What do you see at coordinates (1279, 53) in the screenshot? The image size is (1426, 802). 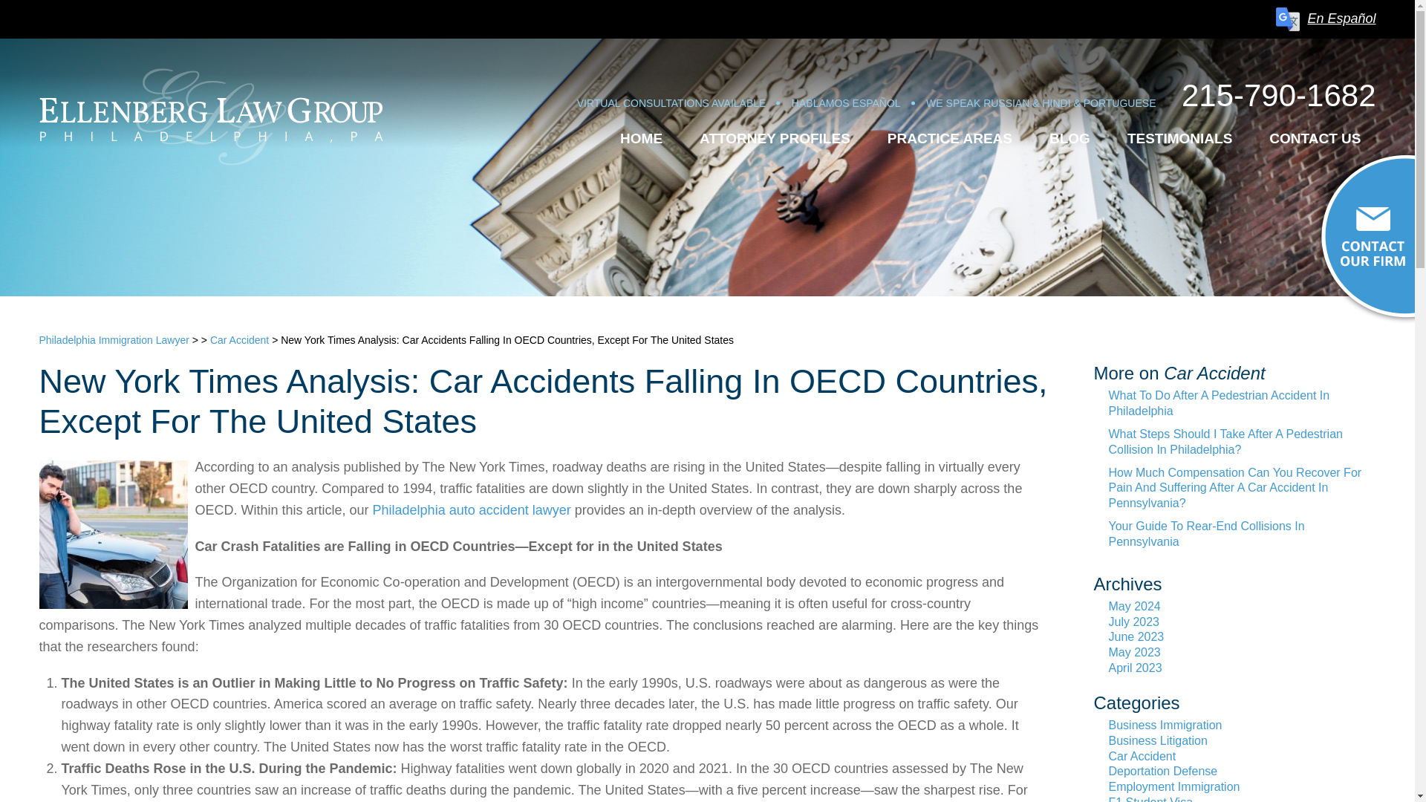 I see `215-790-1682` at bounding box center [1279, 53].